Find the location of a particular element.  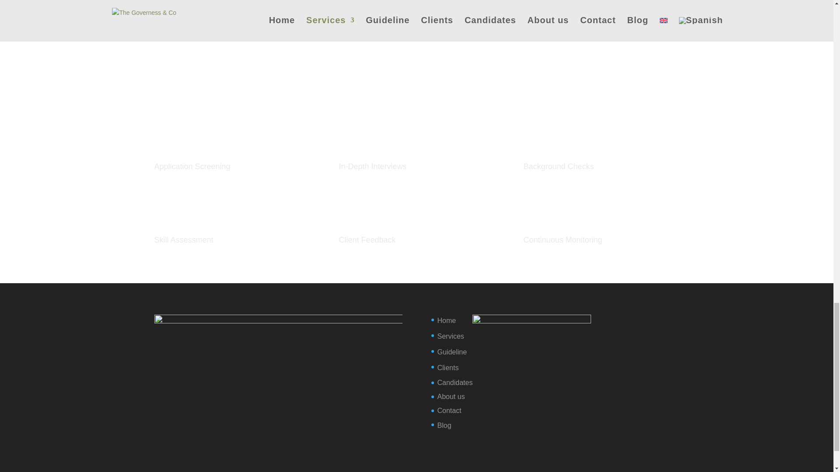

About us is located at coordinates (451, 396).